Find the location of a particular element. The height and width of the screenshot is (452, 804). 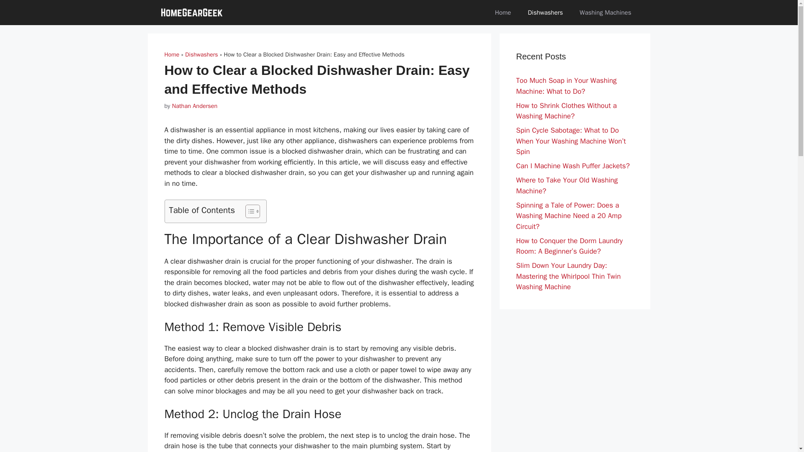

Where to Take Your Old Washing Machine? is located at coordinates (567, 185).